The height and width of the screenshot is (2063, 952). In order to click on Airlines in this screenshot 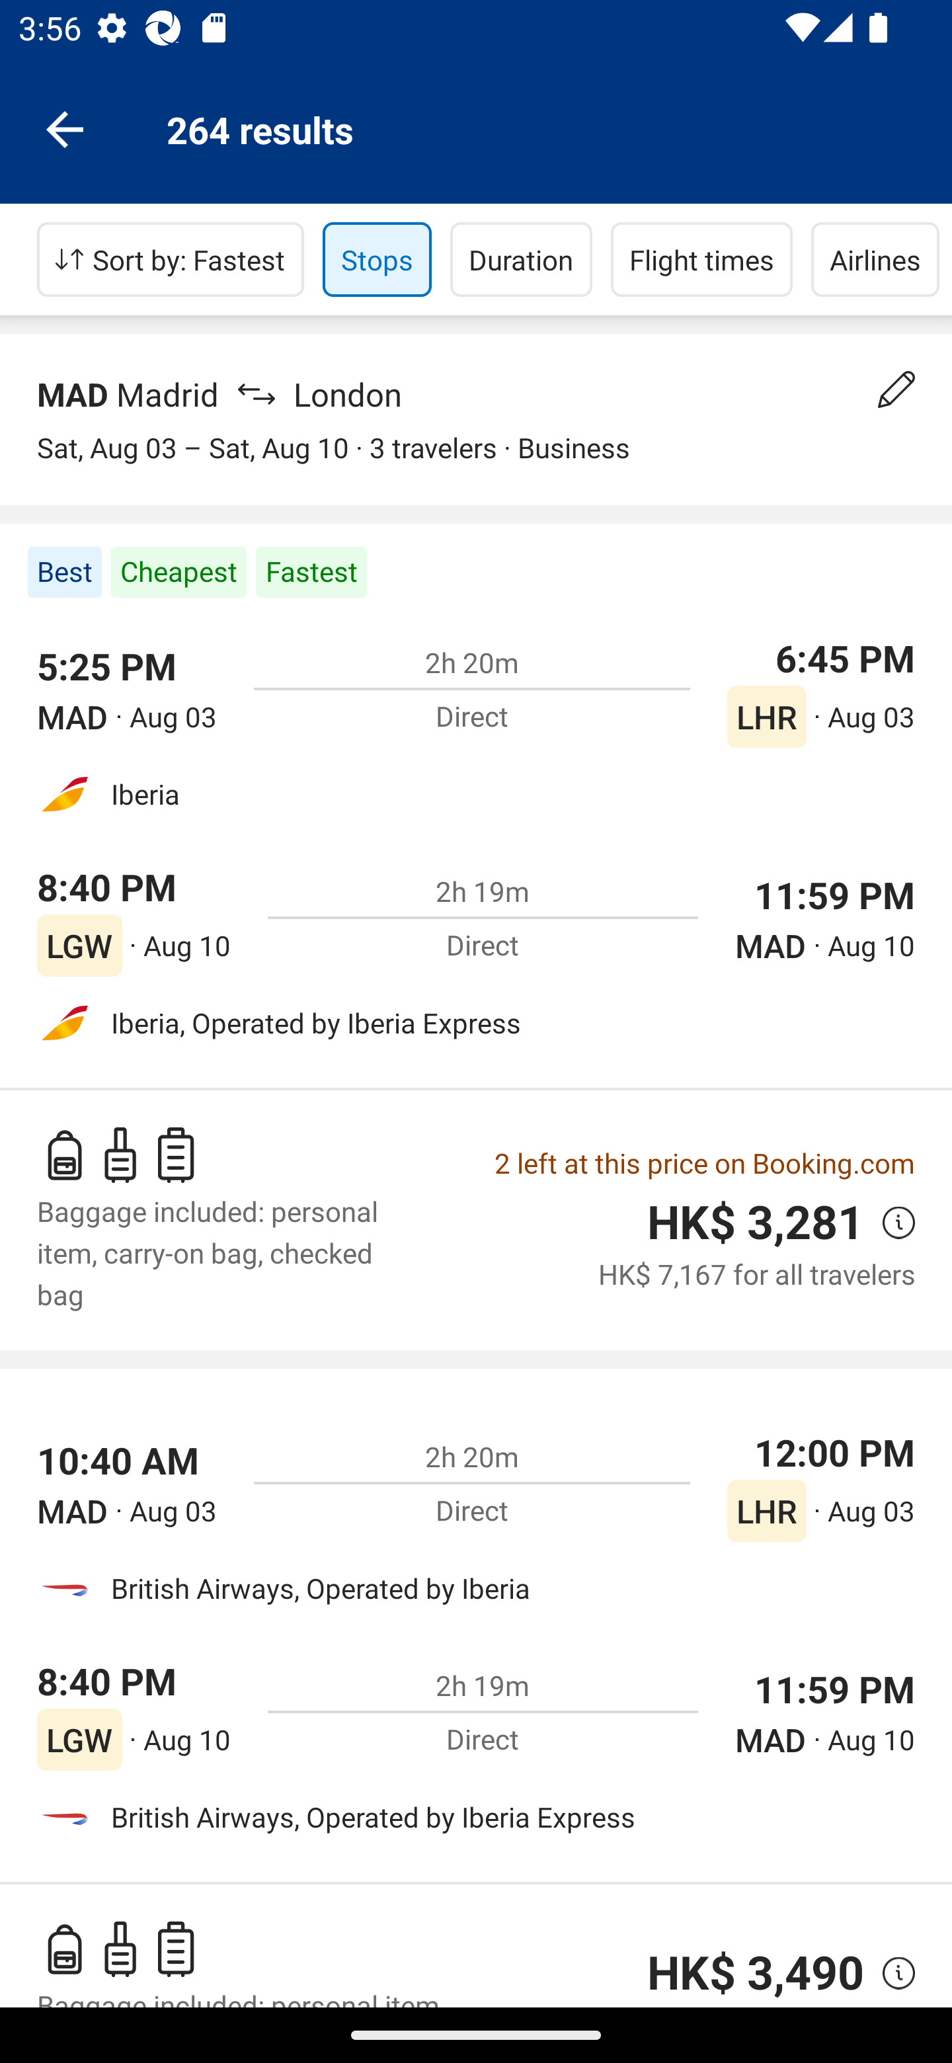, I will do `click(875, 259)`.